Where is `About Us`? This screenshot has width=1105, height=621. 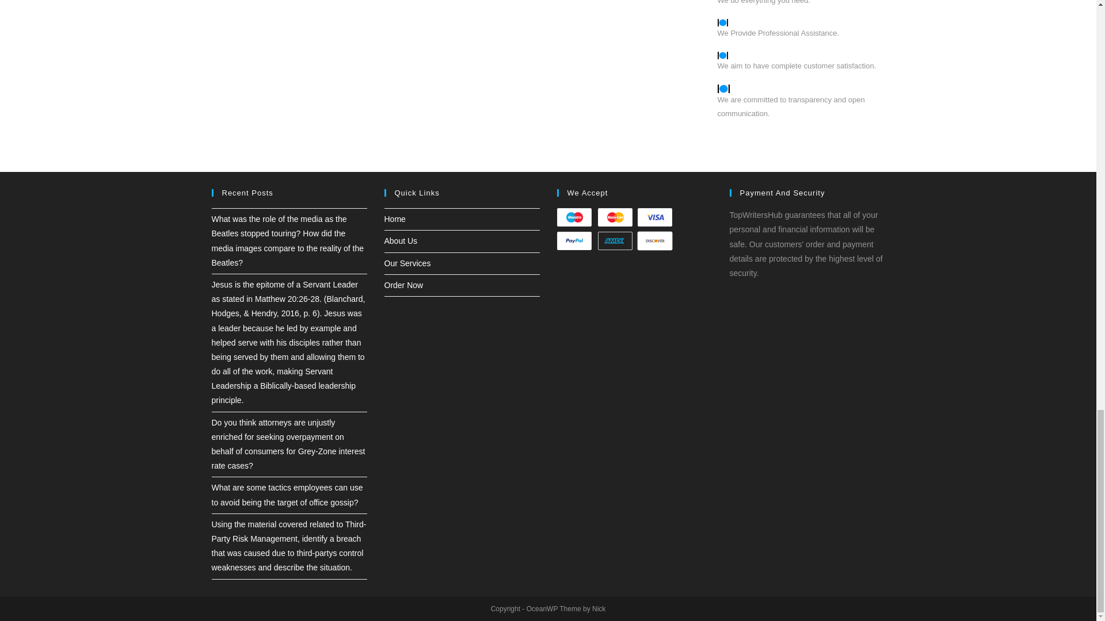
About Us is located at coordinates (401, 240).